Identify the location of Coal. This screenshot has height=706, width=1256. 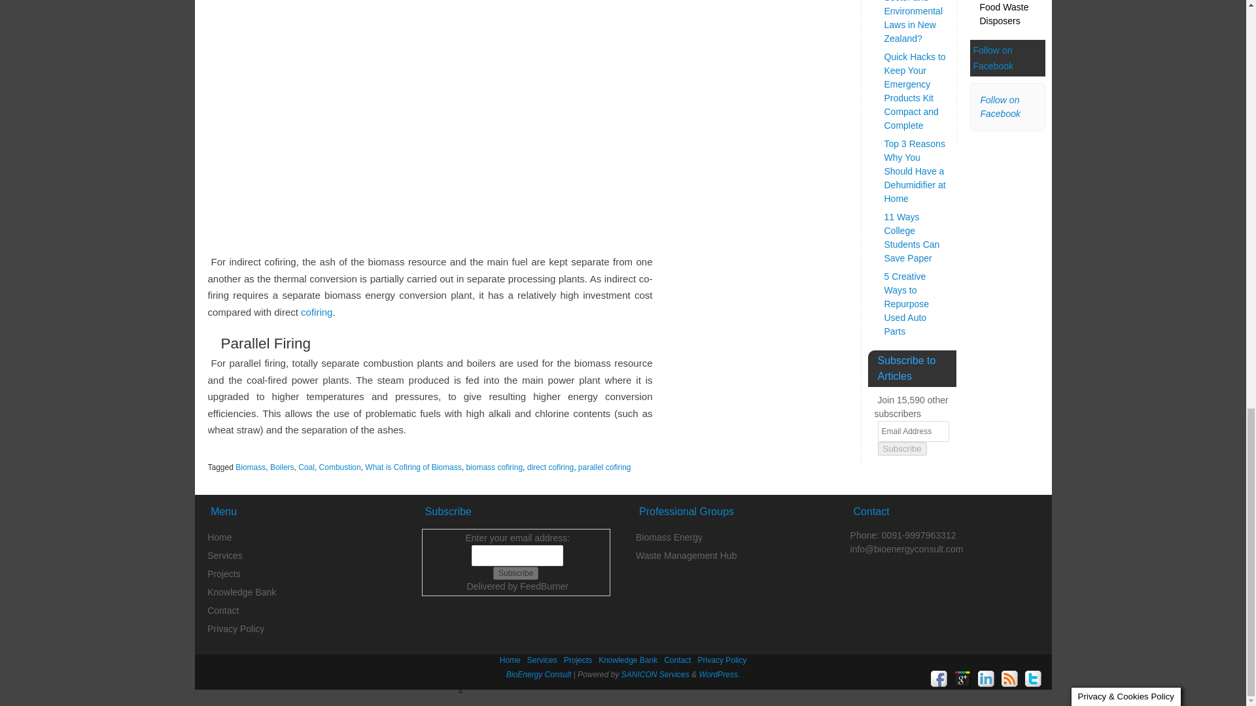
(306, 467).